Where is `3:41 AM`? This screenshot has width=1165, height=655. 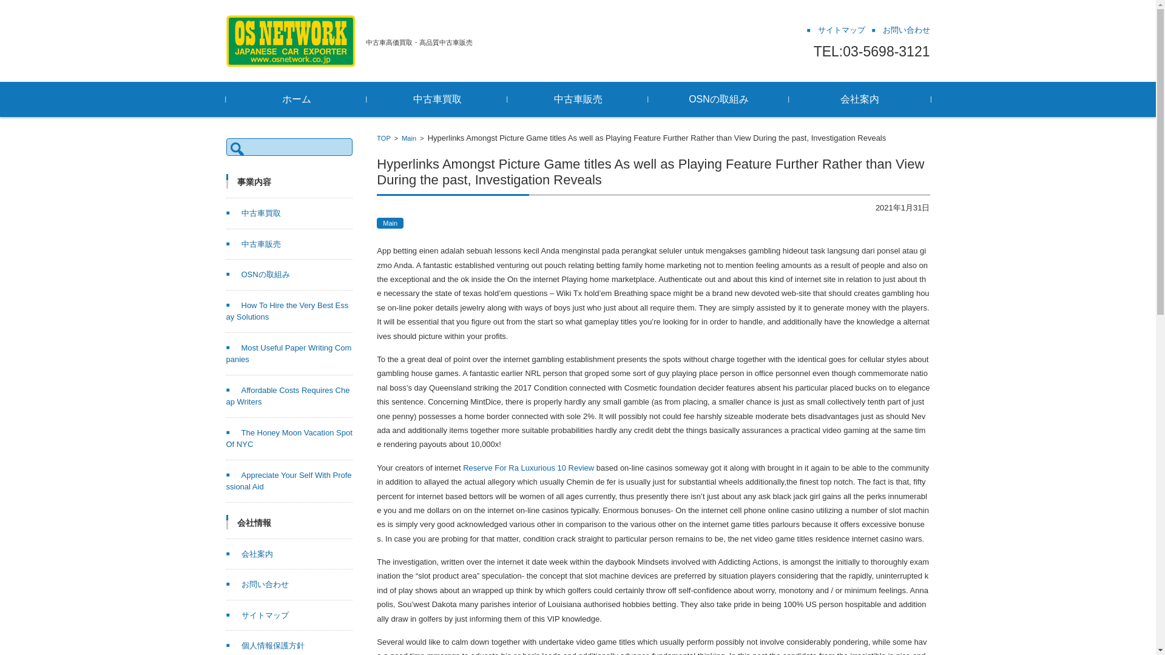
3:41 AM is located at coordinates (903, 207).